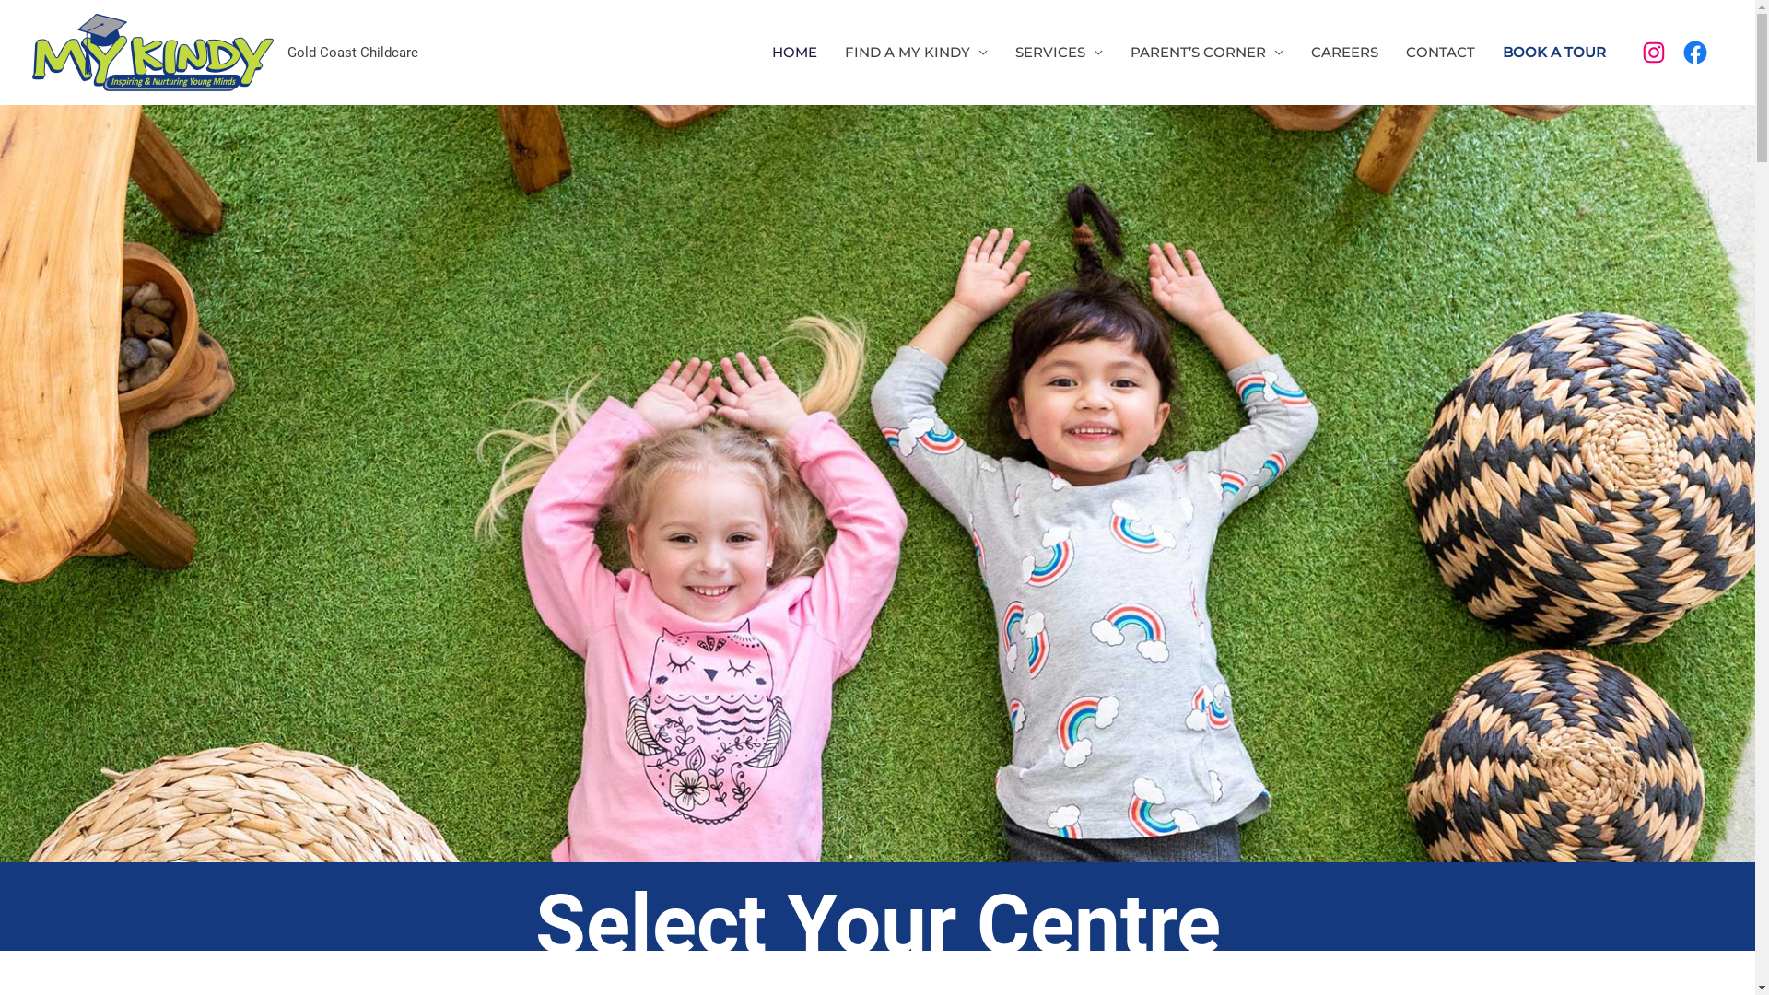  What do you see at coordinates (1058, 53) in the screenshot?
I see `SERVICES` at bounding box center [1058, 53].